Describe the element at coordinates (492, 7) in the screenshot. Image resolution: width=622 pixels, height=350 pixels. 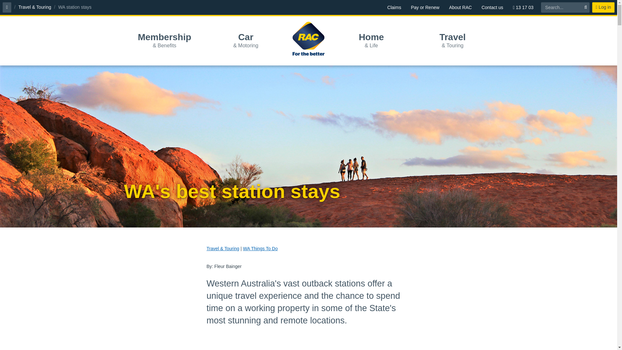
I see `Contact us` at that location.